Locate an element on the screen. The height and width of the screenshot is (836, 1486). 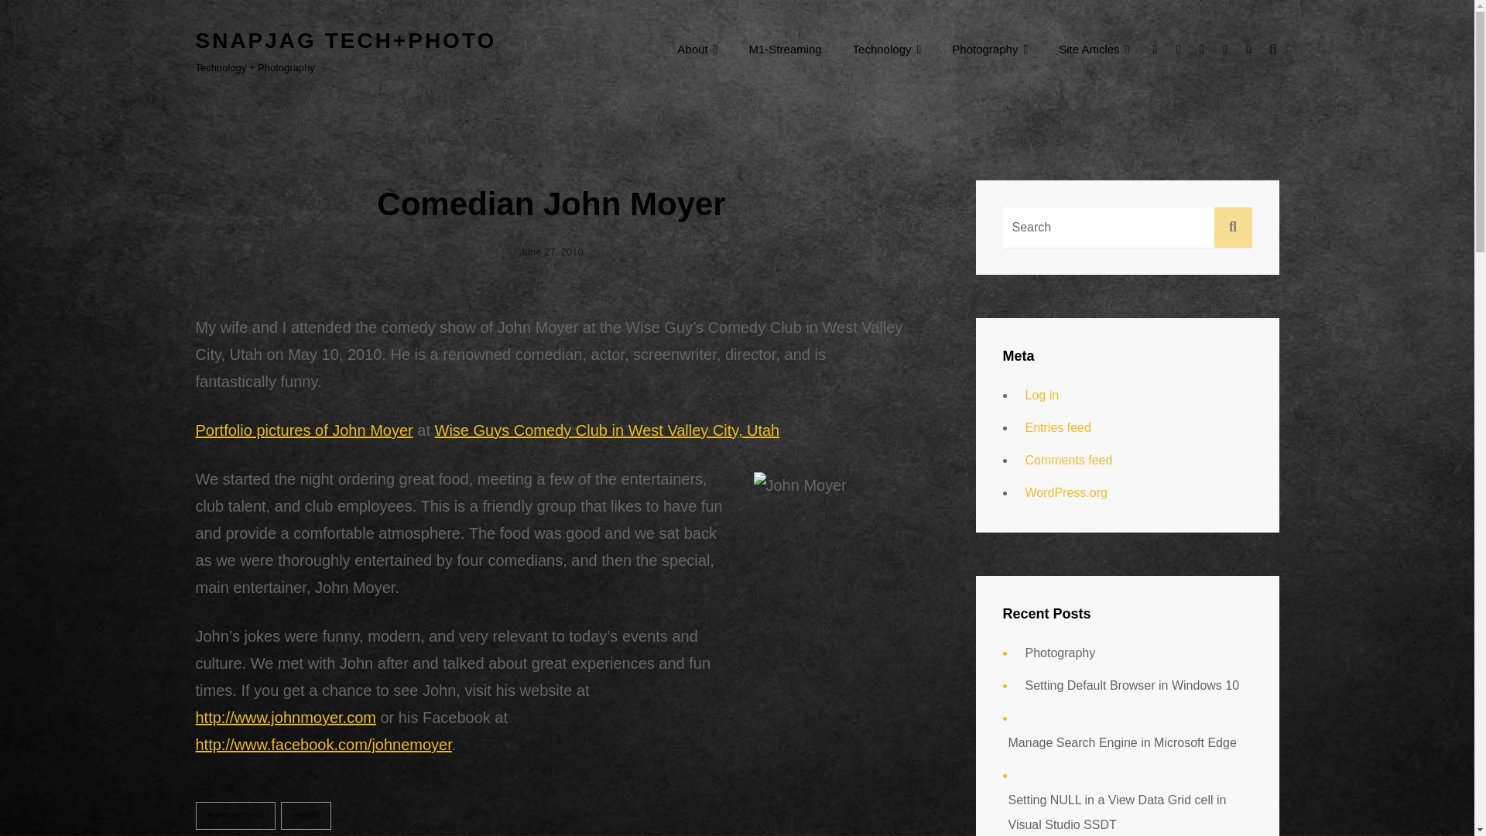
SEARCH is located at coordinates (1272, 50).